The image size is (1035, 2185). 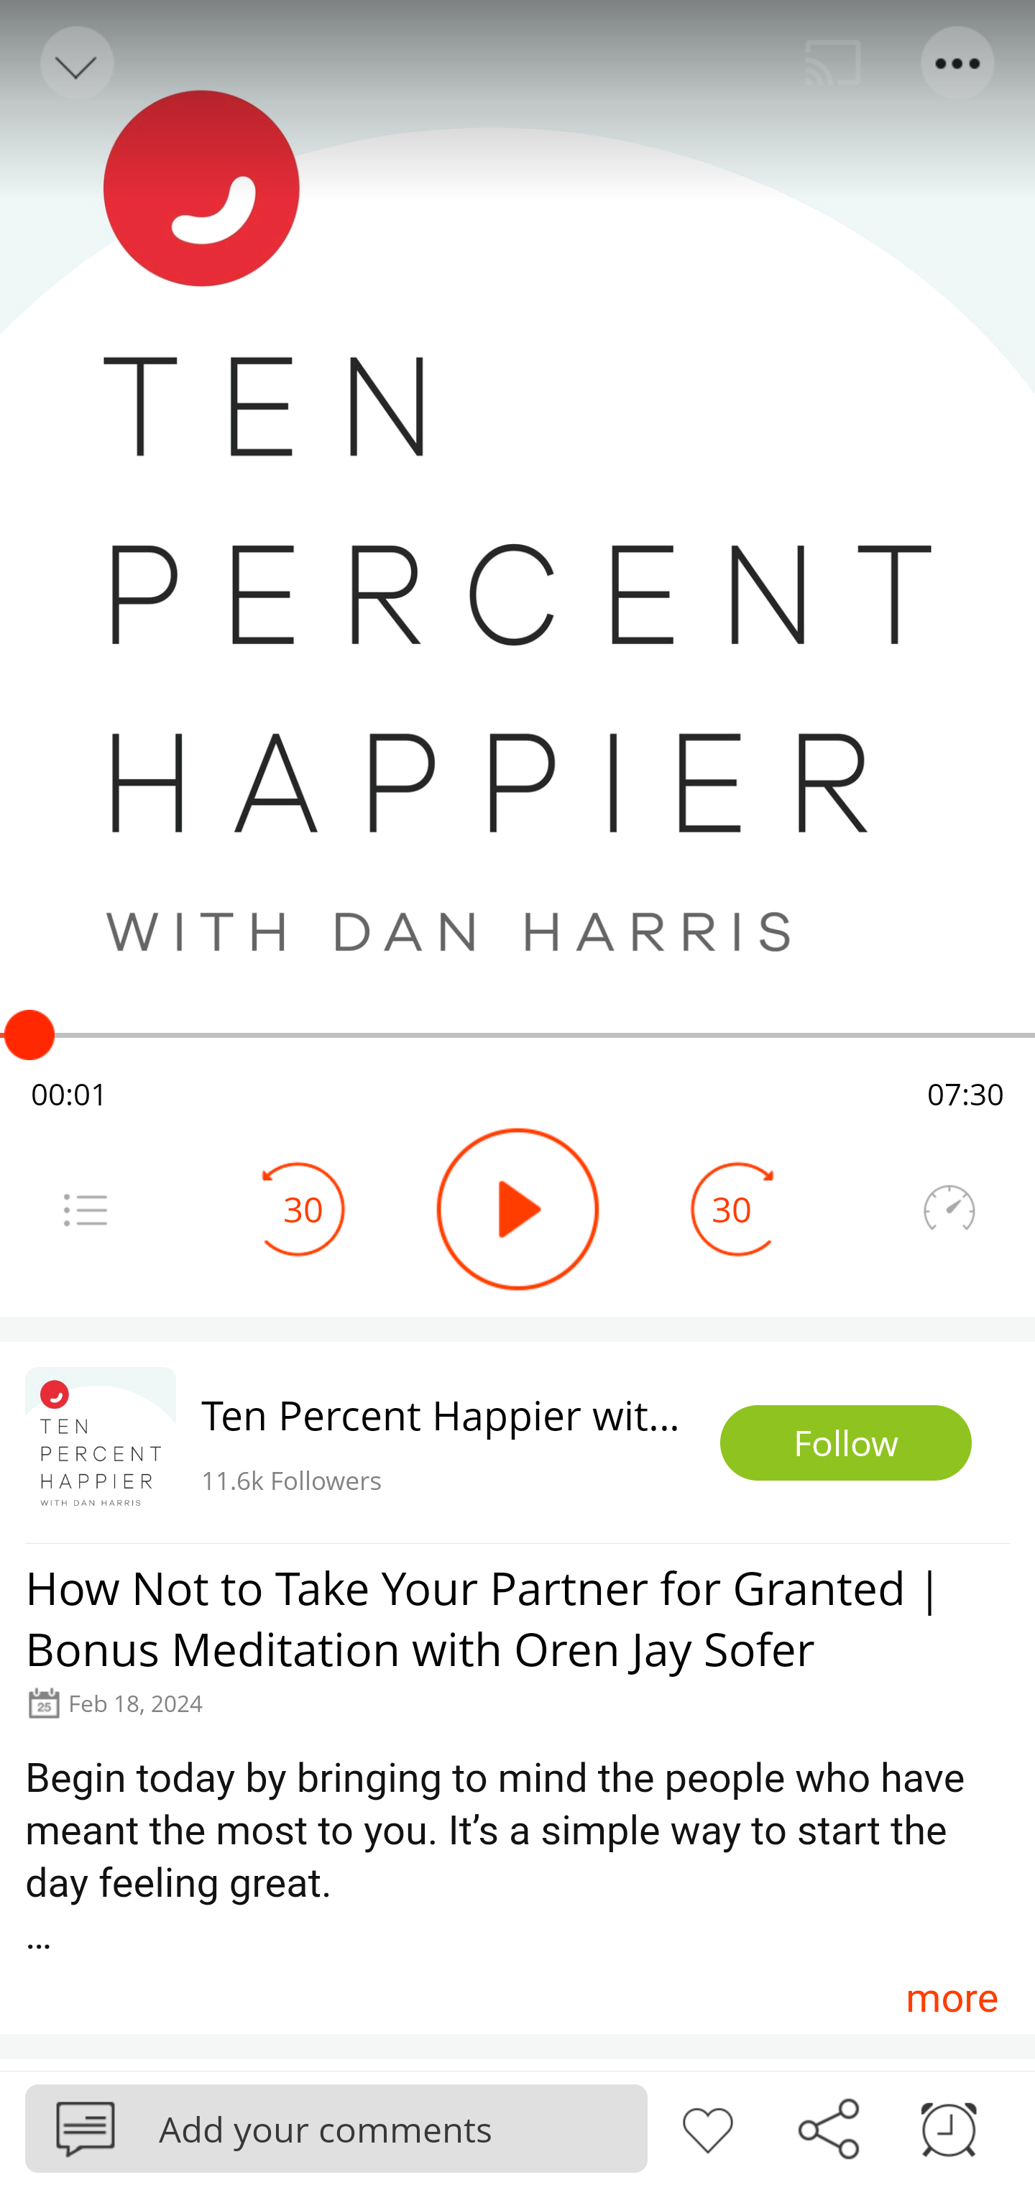 I want to click on Menu, so click(x=959, y=63).